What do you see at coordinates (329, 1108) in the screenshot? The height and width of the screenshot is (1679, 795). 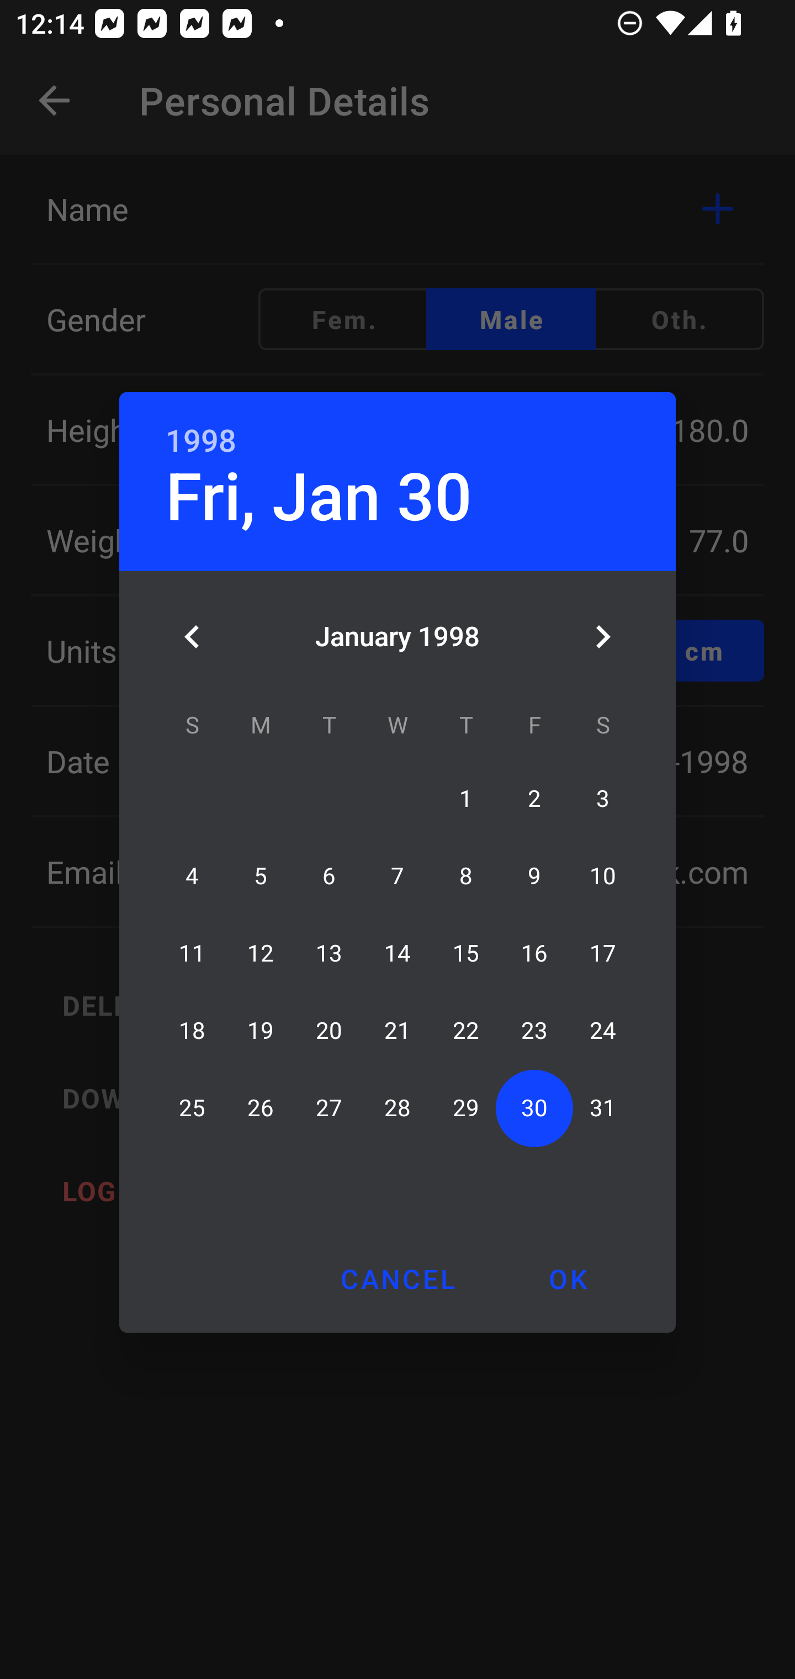 I see `27 27 January 1998` at bounding box center [329, 1108].